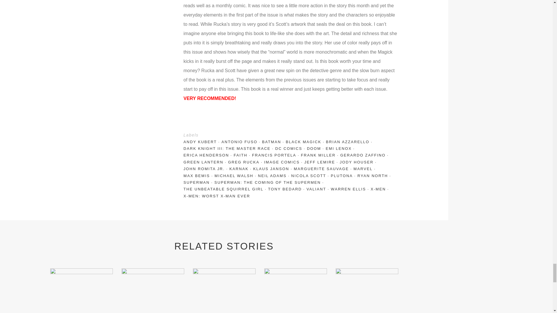  What do you see at coordinates (316, 148) in the screenshot?
I see `DOOM` at bounding box center [316, 148].